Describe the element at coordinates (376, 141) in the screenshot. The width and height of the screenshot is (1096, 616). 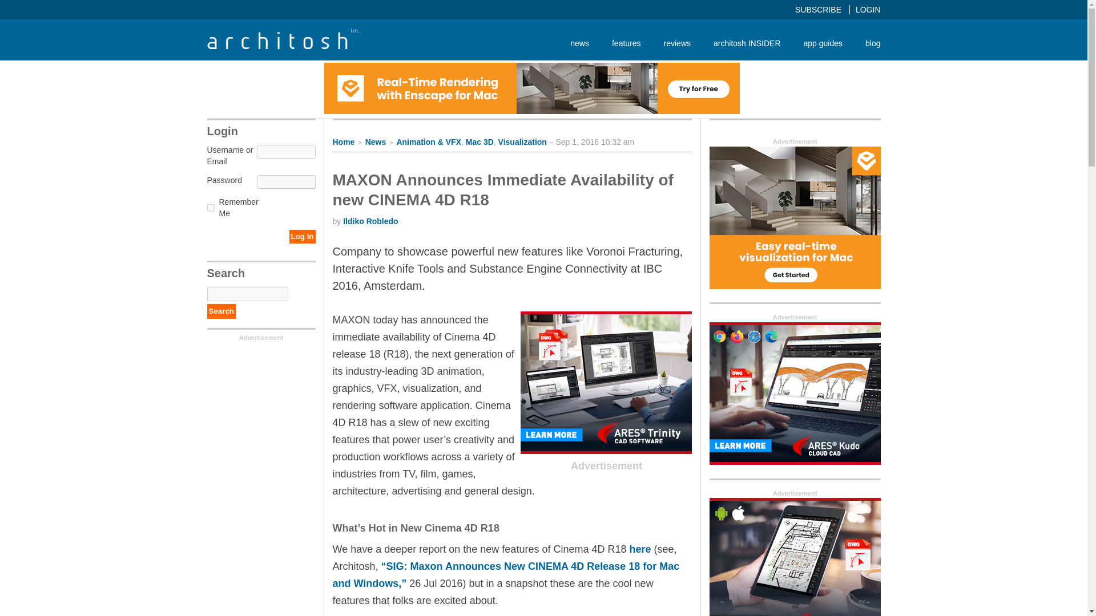
I see `News` at that location.